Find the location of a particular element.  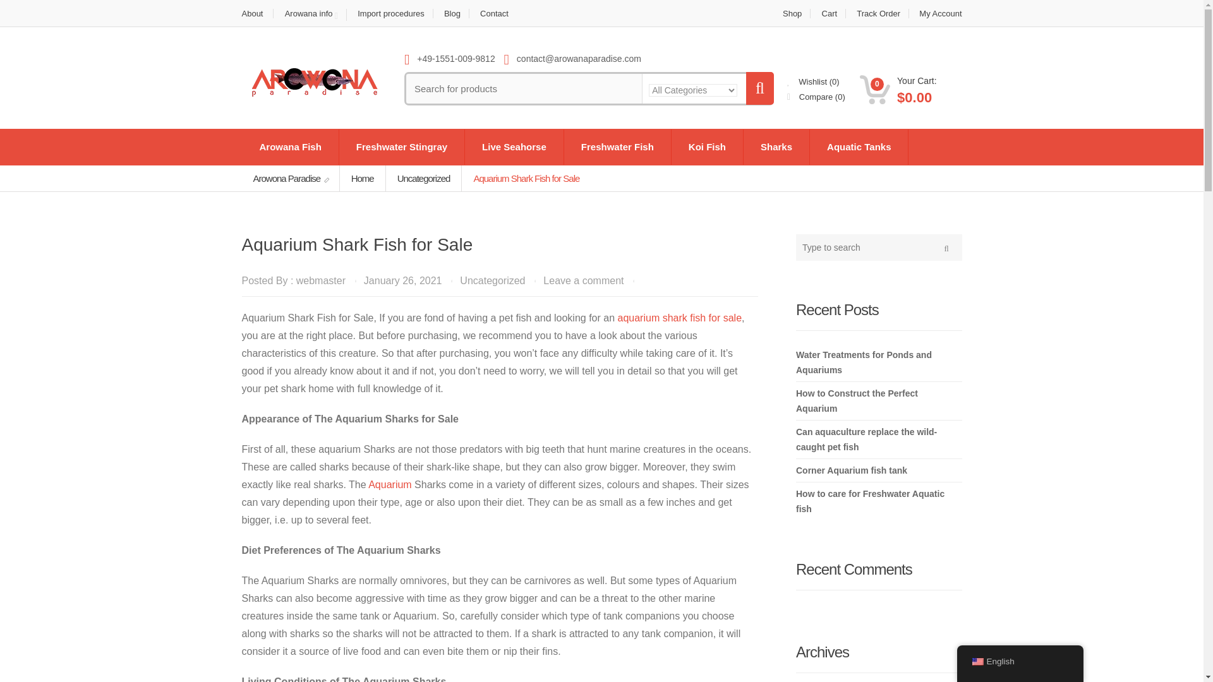

My Account is located at coordinates (936, 14).